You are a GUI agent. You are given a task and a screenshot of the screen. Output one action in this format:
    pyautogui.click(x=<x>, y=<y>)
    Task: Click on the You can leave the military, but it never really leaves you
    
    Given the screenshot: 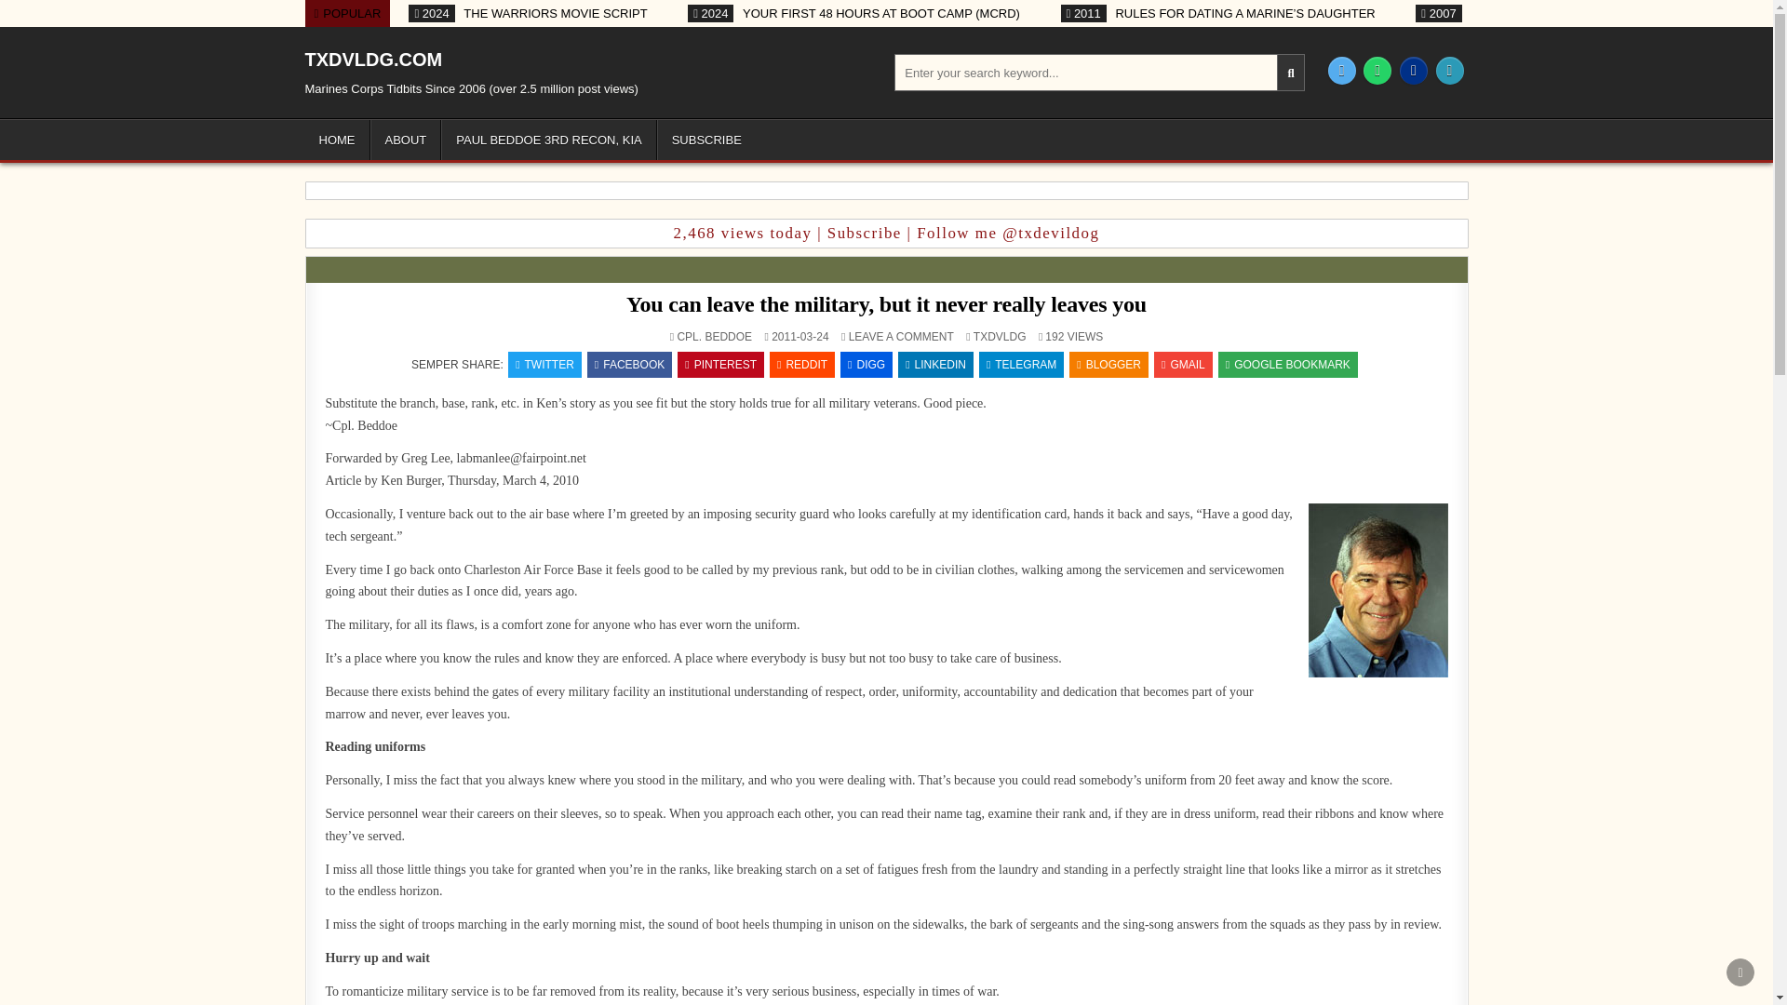 What is the action you would take?
    pyautogui.click(x=886, y=304)
    